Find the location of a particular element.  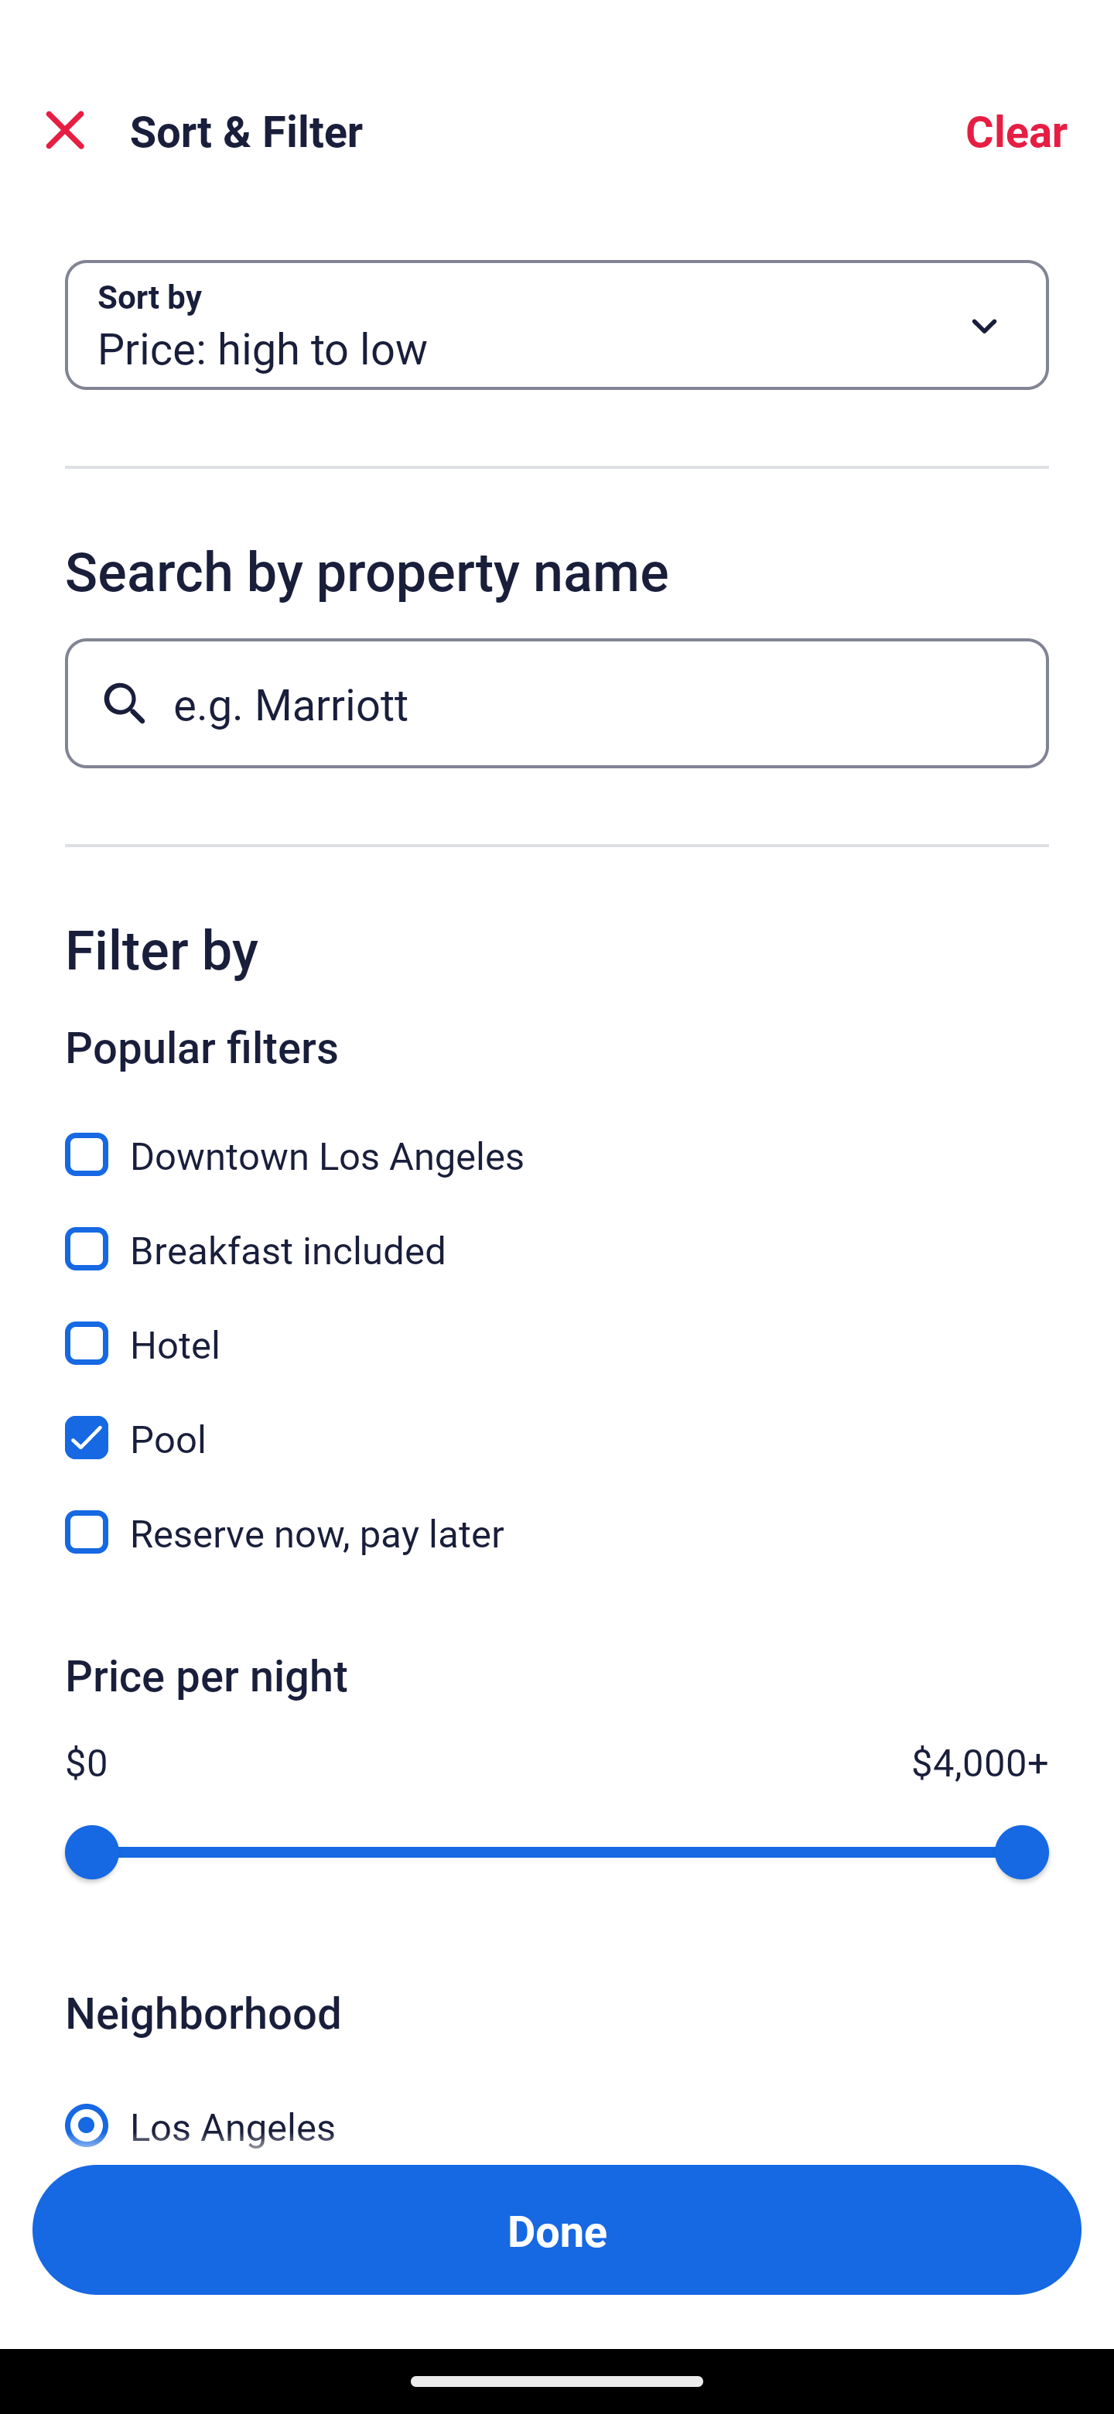

Downtown Los Angeles, Downtown Los Angeles is located at coordinates (557, 1137).